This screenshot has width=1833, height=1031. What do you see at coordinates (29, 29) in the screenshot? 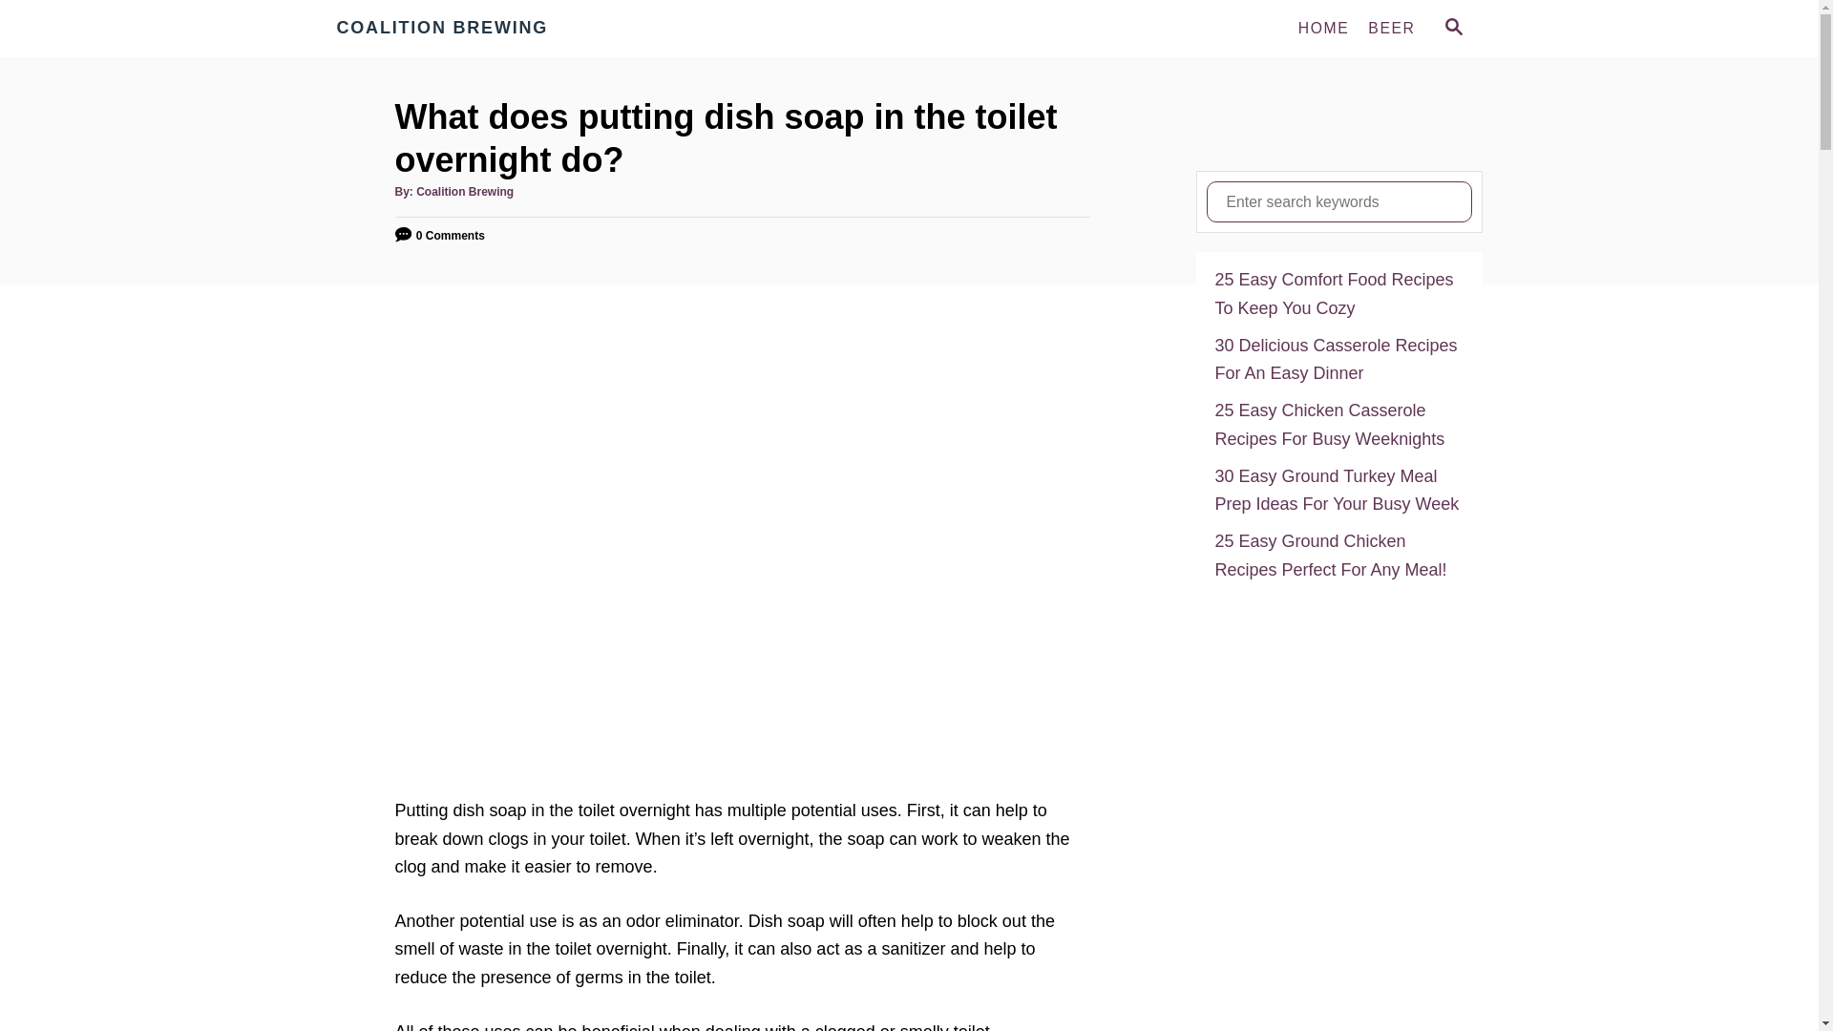
I see `Search` at bounding box center [29, 29].